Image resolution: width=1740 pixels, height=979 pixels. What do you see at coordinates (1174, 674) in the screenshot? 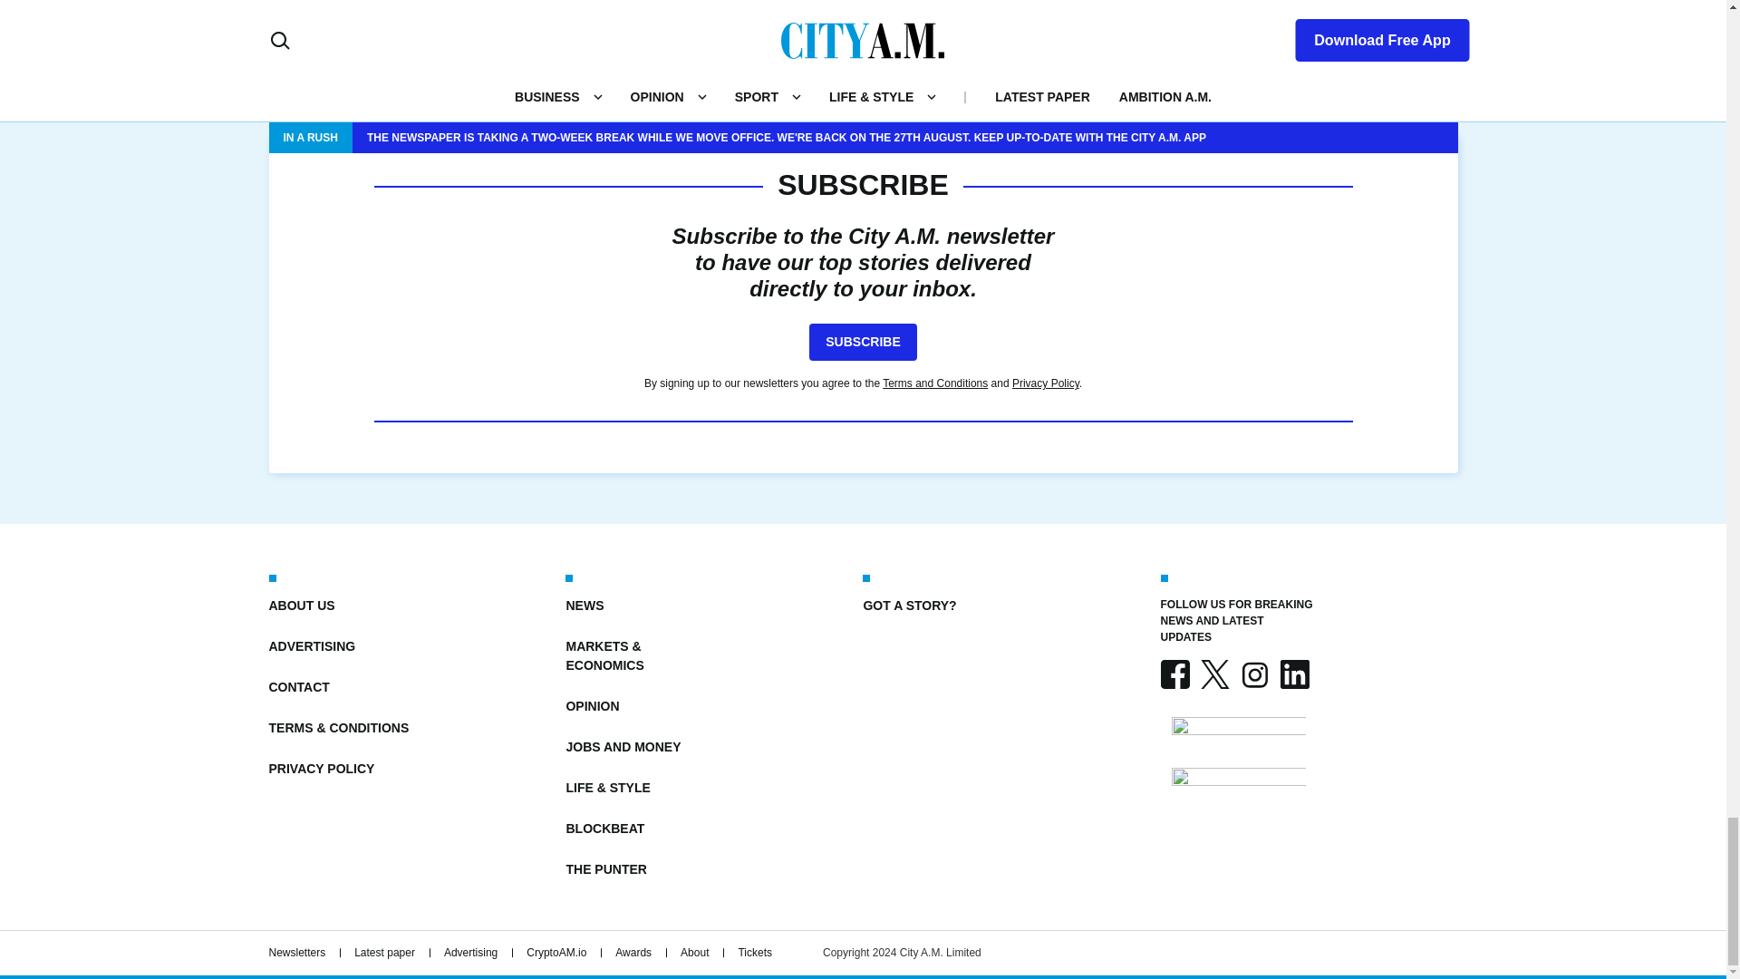
I see `FACEBOOK` at bounding box center [1174, 674].